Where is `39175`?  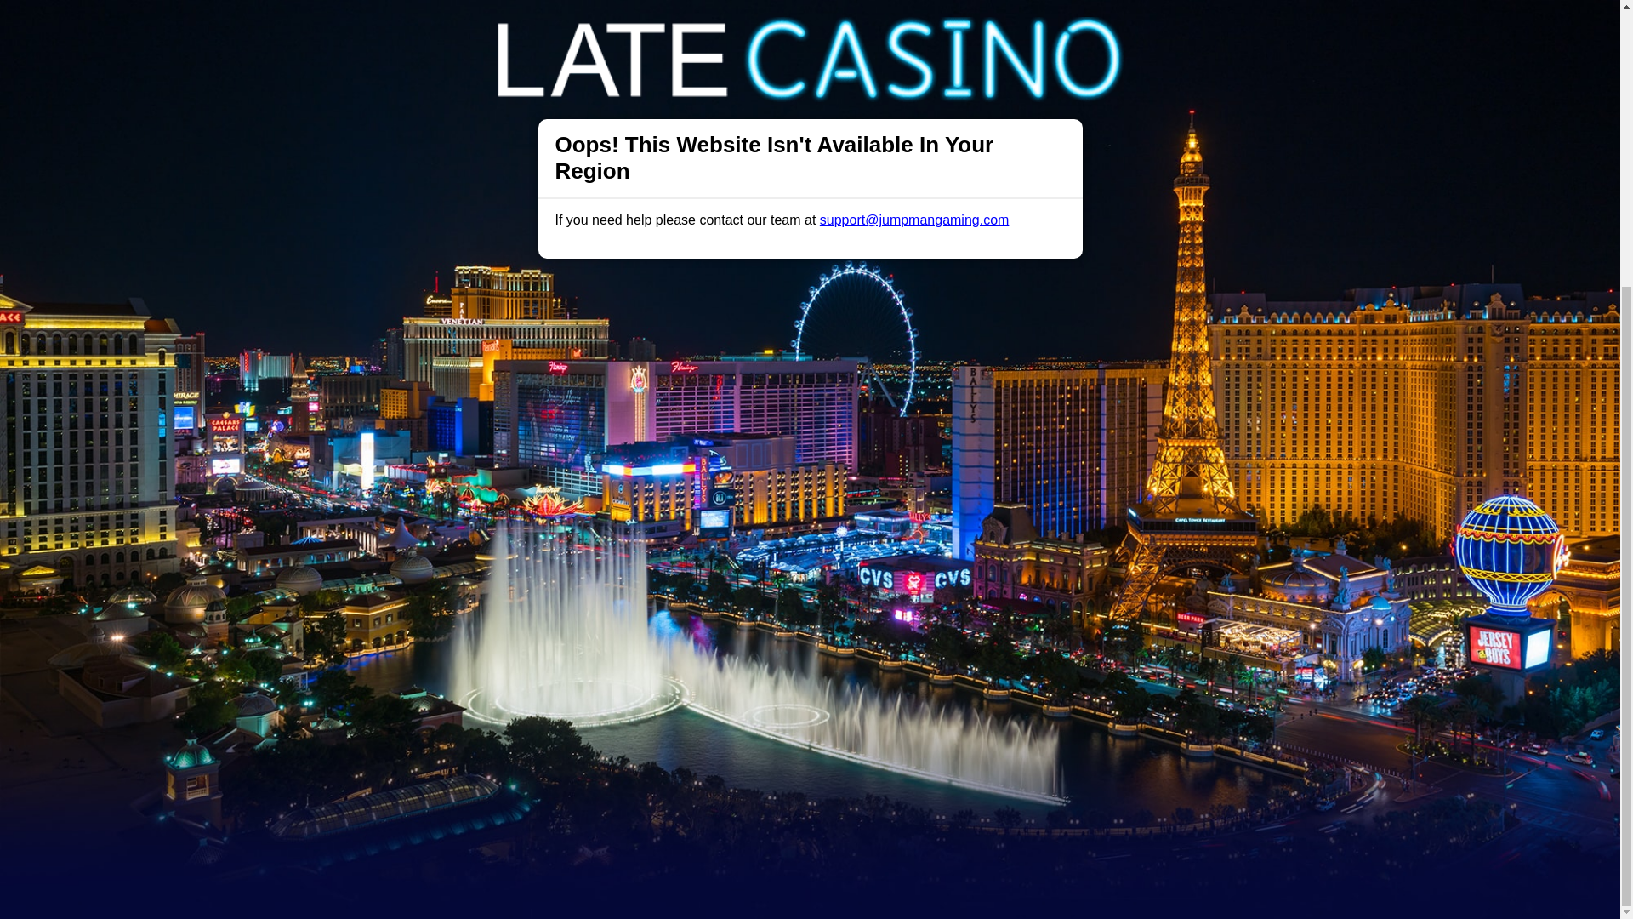 39175 is located at coordinates (1119, 779).